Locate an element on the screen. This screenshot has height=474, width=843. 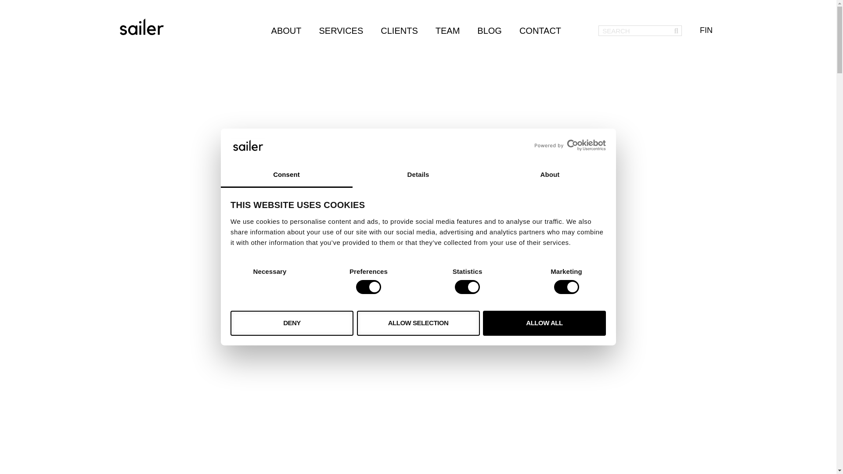
Search is located at coordinates (676, 31).